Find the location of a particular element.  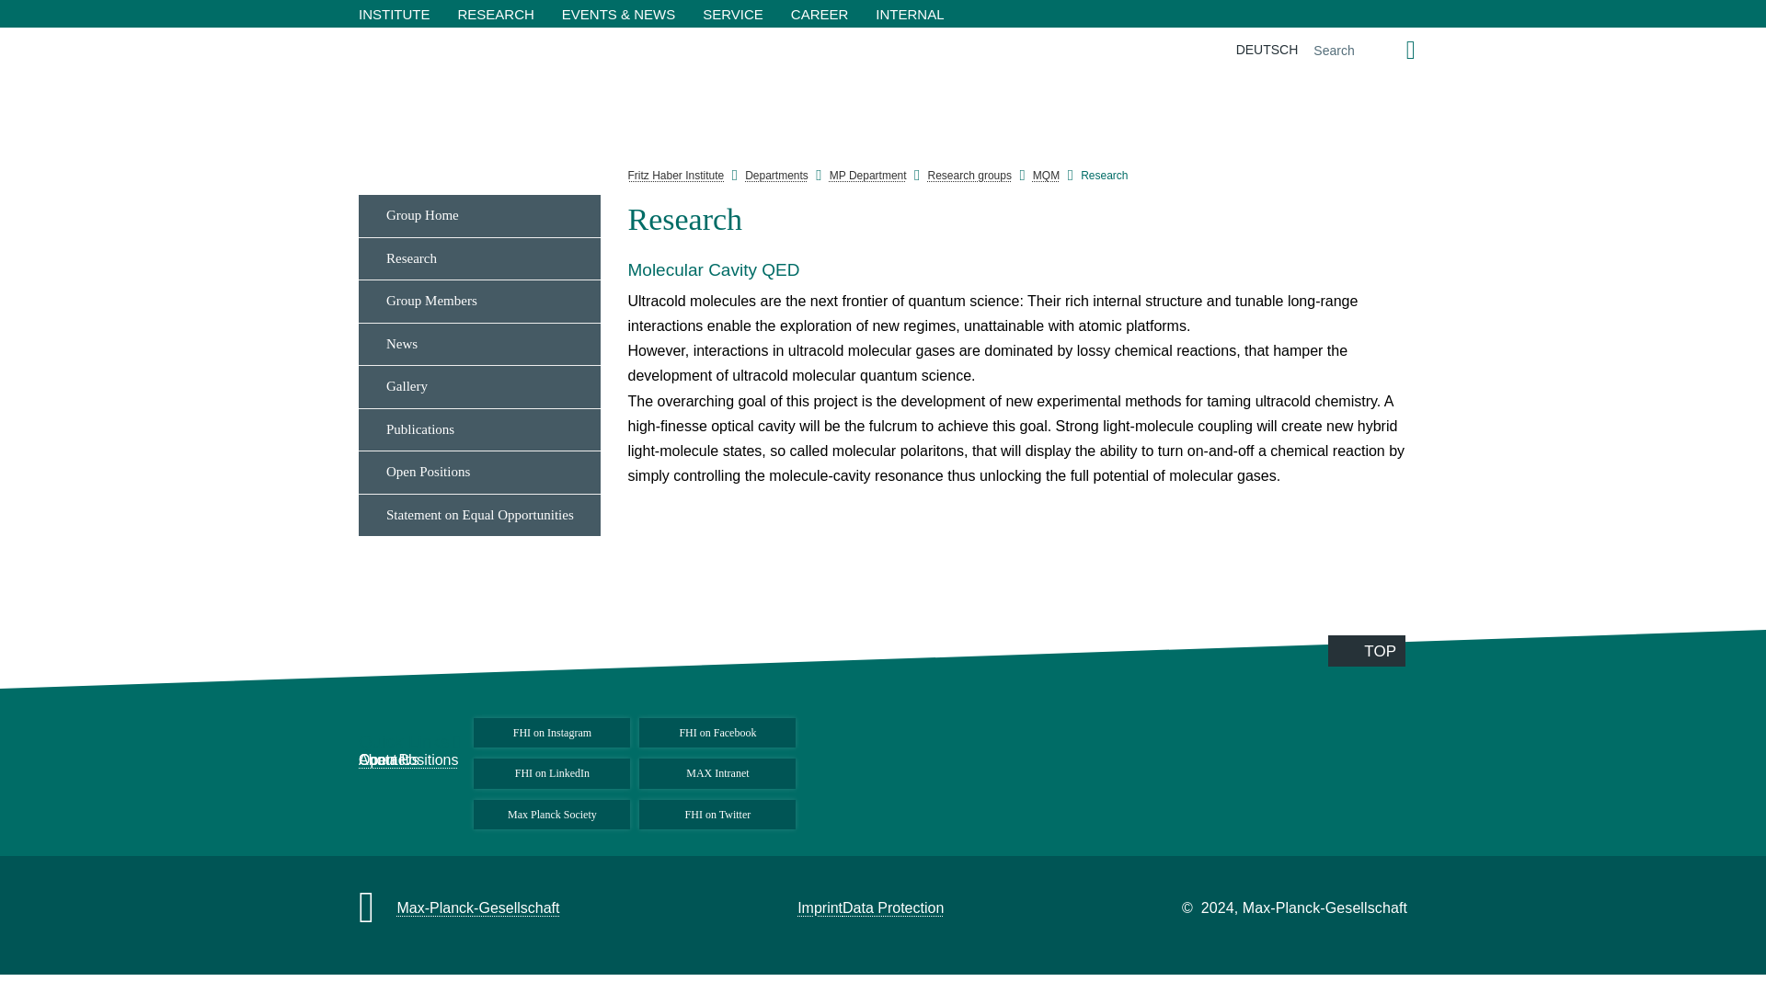

Reddit is located at coordinates (1435, 306).